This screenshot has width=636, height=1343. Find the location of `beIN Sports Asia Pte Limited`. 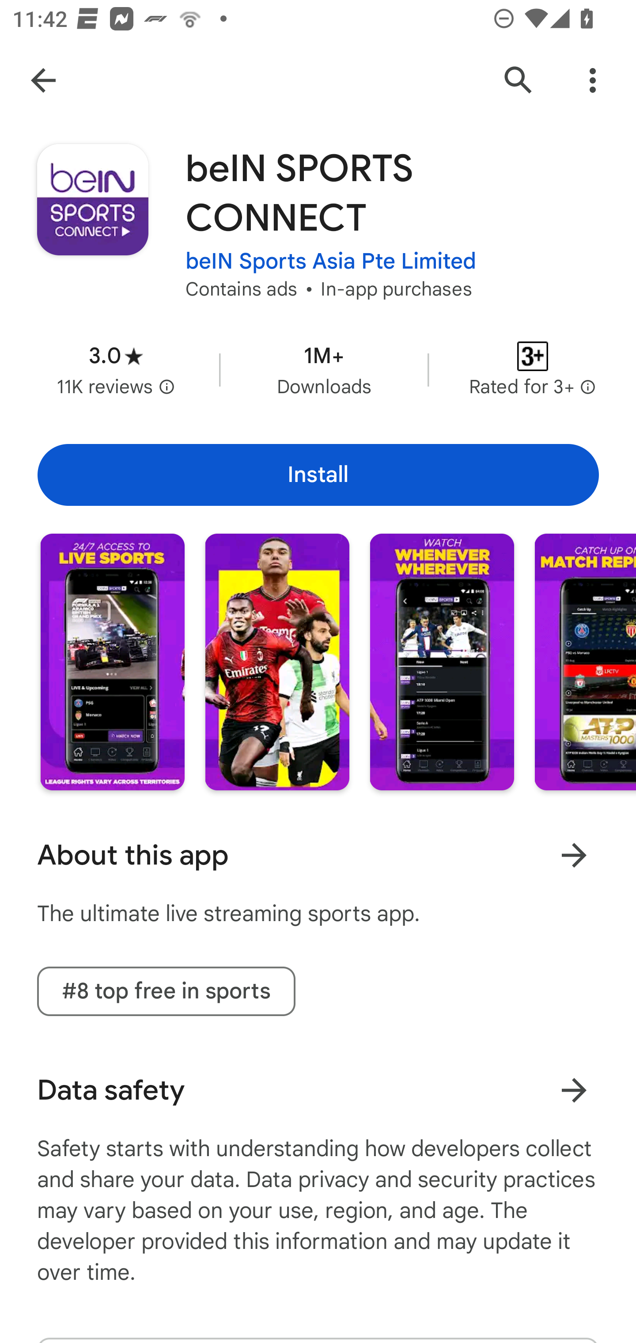

beIN Sports Asia Pte Limited is located at coordinates (331, 261).